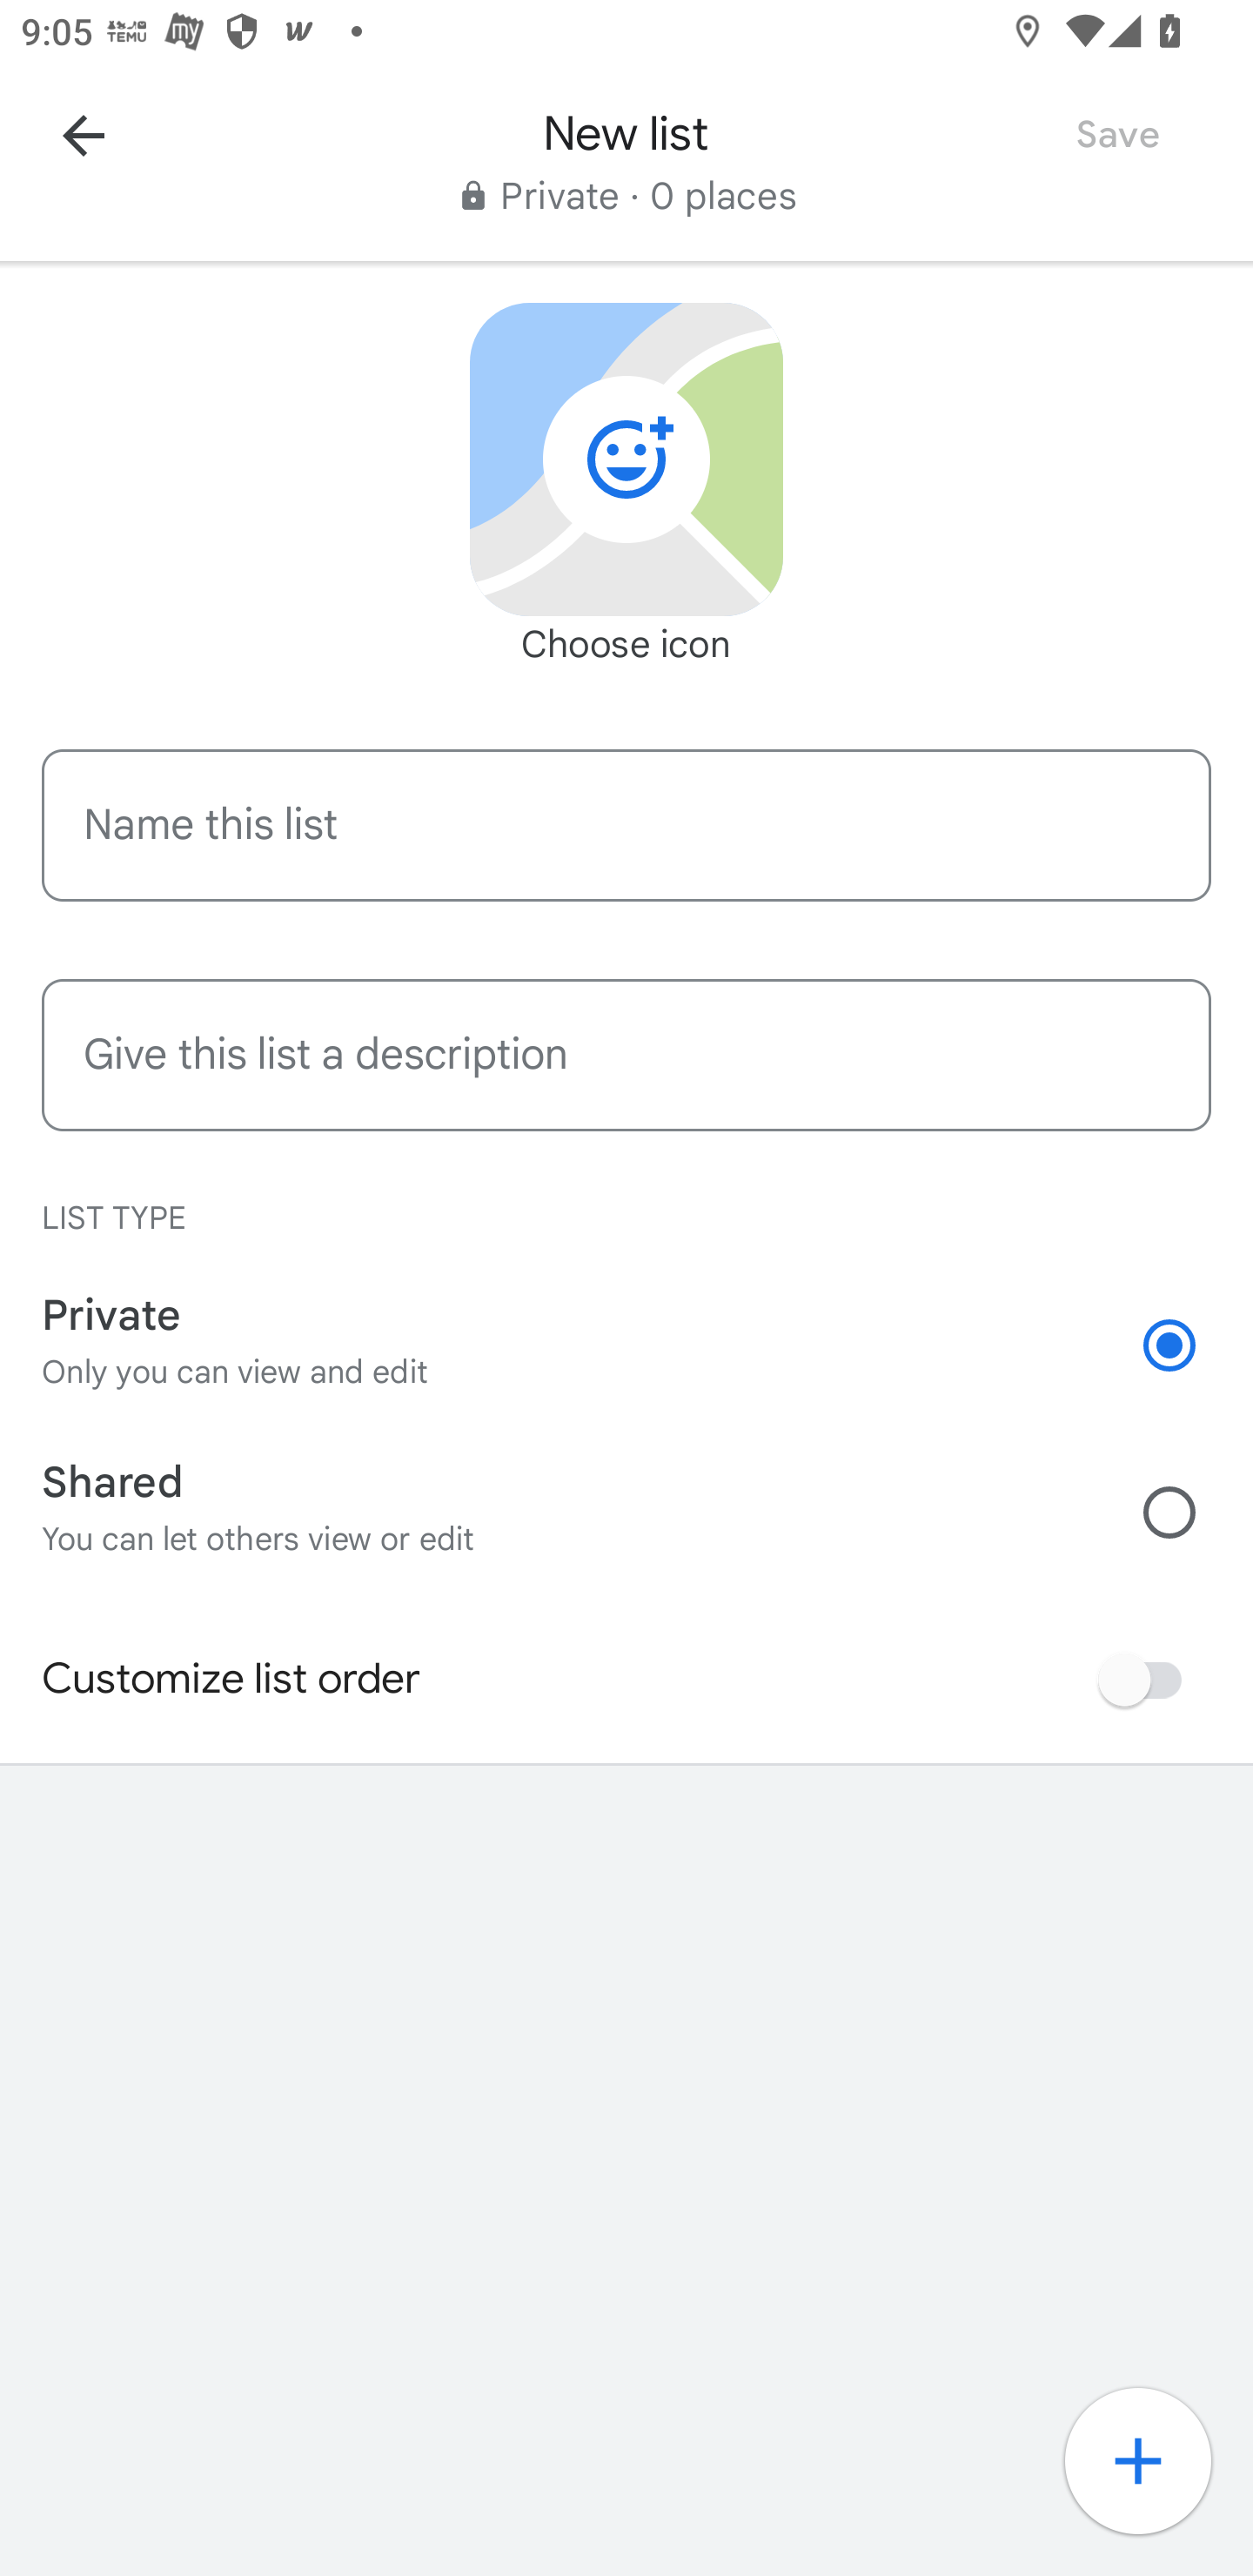 The image size is (1253, 2576). I want to click on Give this list a description, so click(626, 1055).